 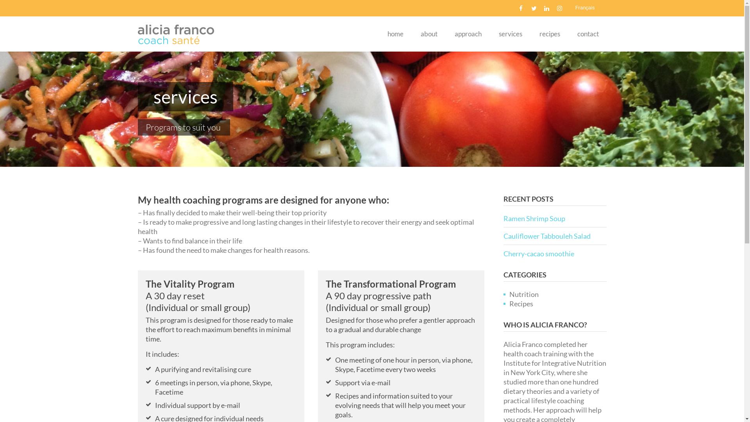 What do you see at coordinates (549, 34) in the screenshot?
I see `recipes` at bounding box center [549, 34].